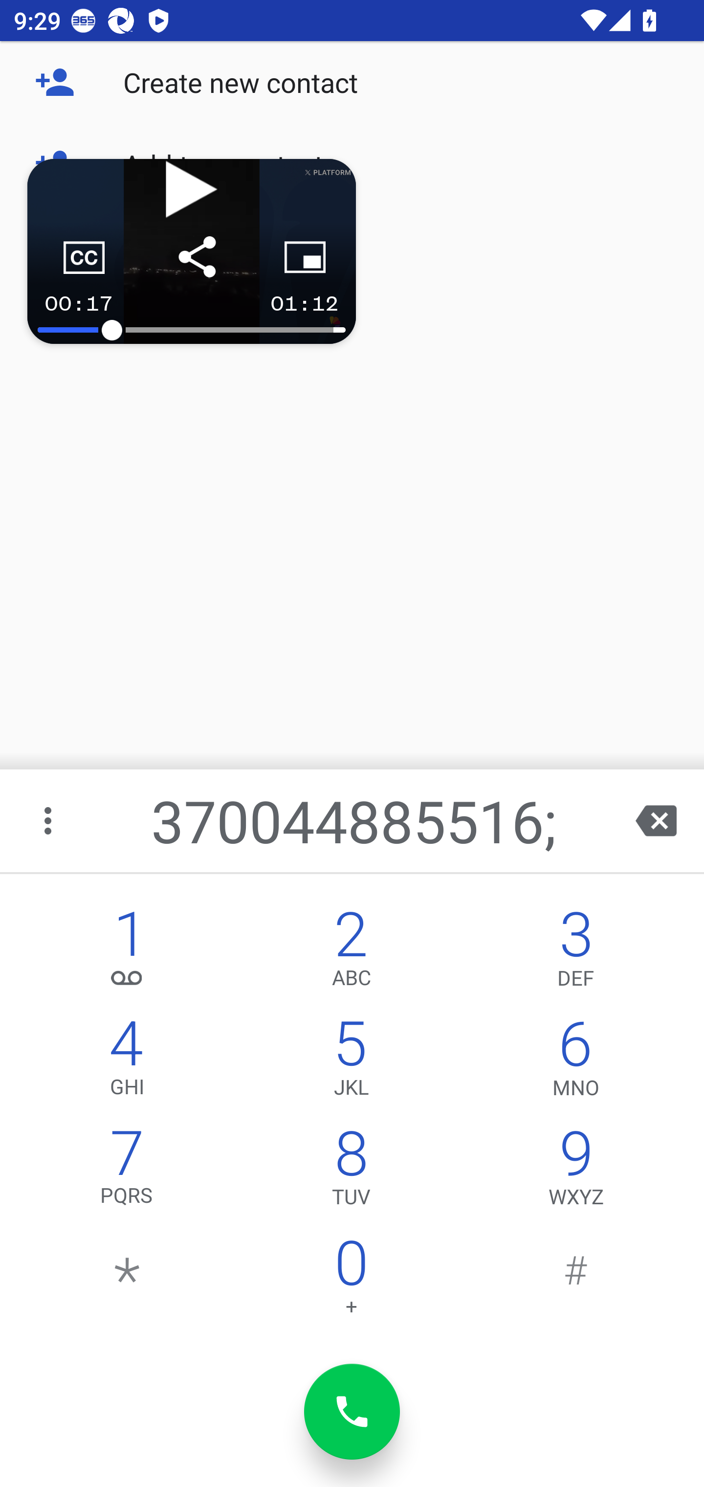 This screenshot has height=1487, width=704. Describe the element at coordinates (351, 1062) in the screenshot. I see `5,JKL 5 JKL` at that location.